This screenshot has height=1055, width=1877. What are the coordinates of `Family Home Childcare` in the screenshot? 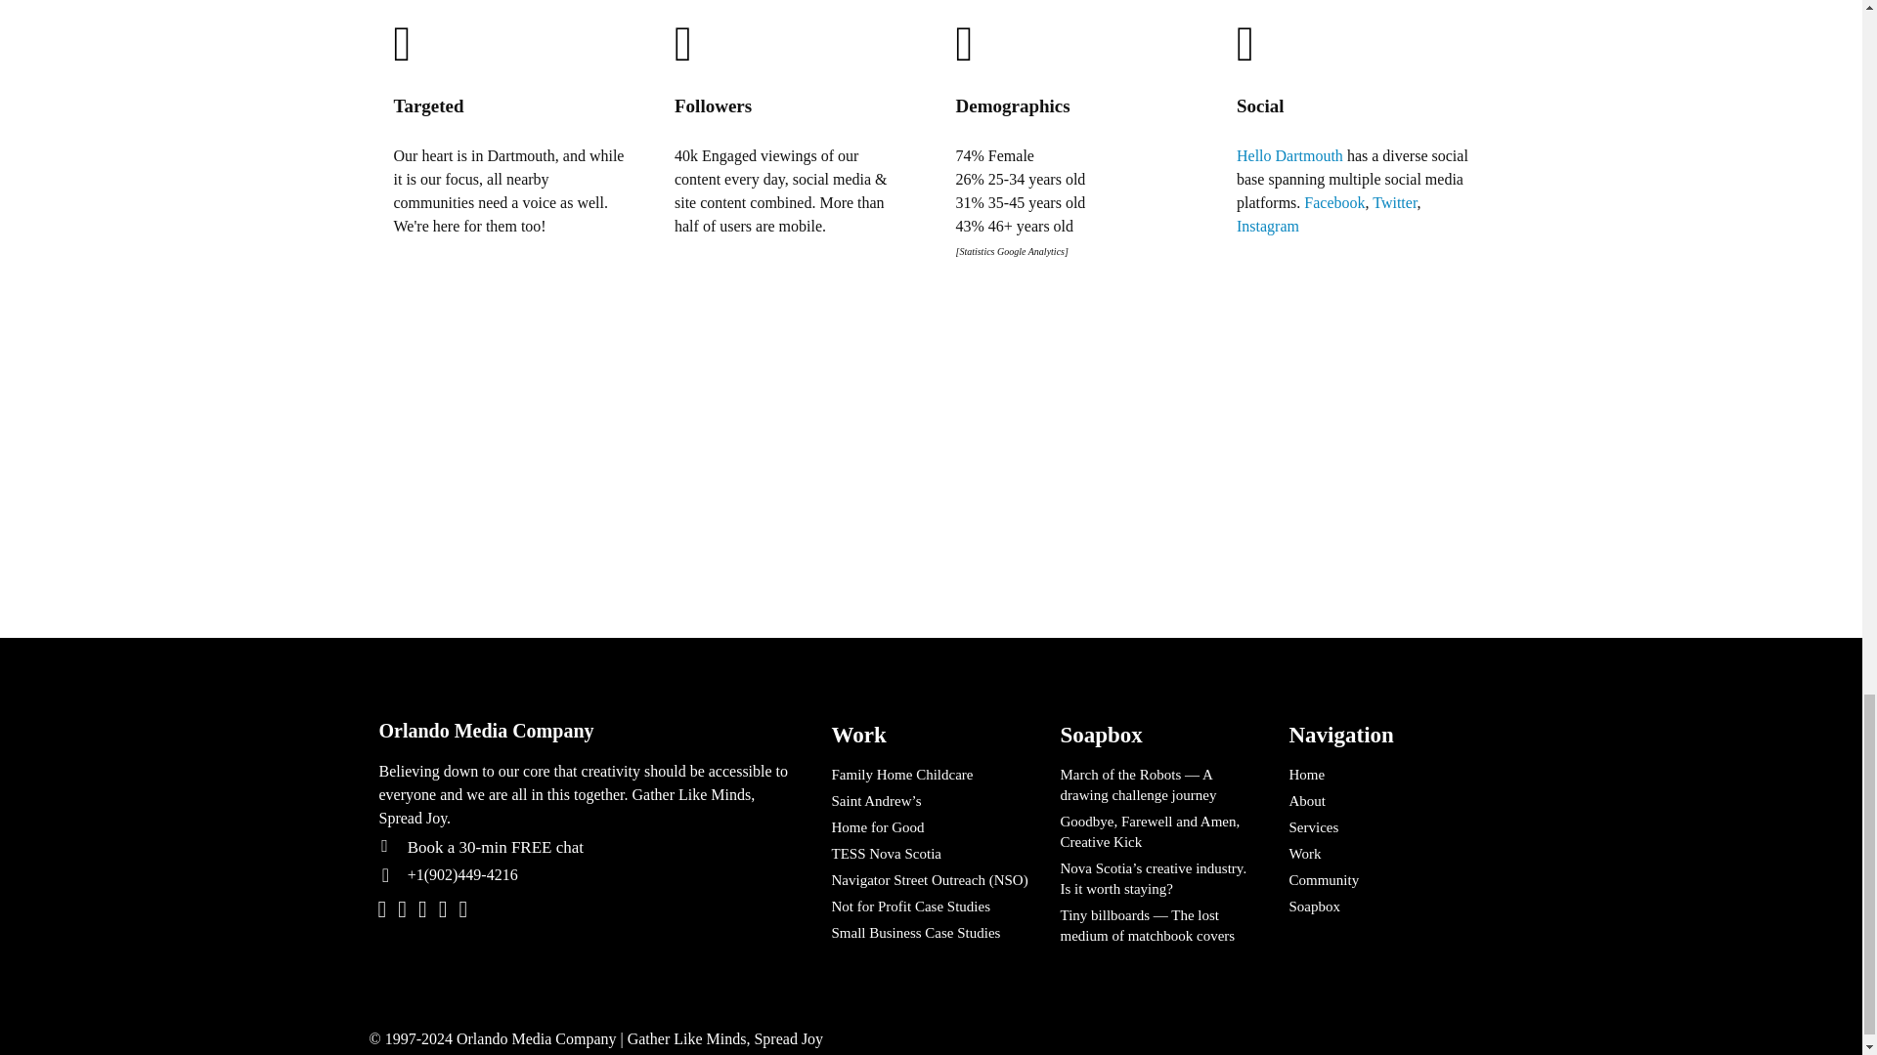 It's located at (931, 774).